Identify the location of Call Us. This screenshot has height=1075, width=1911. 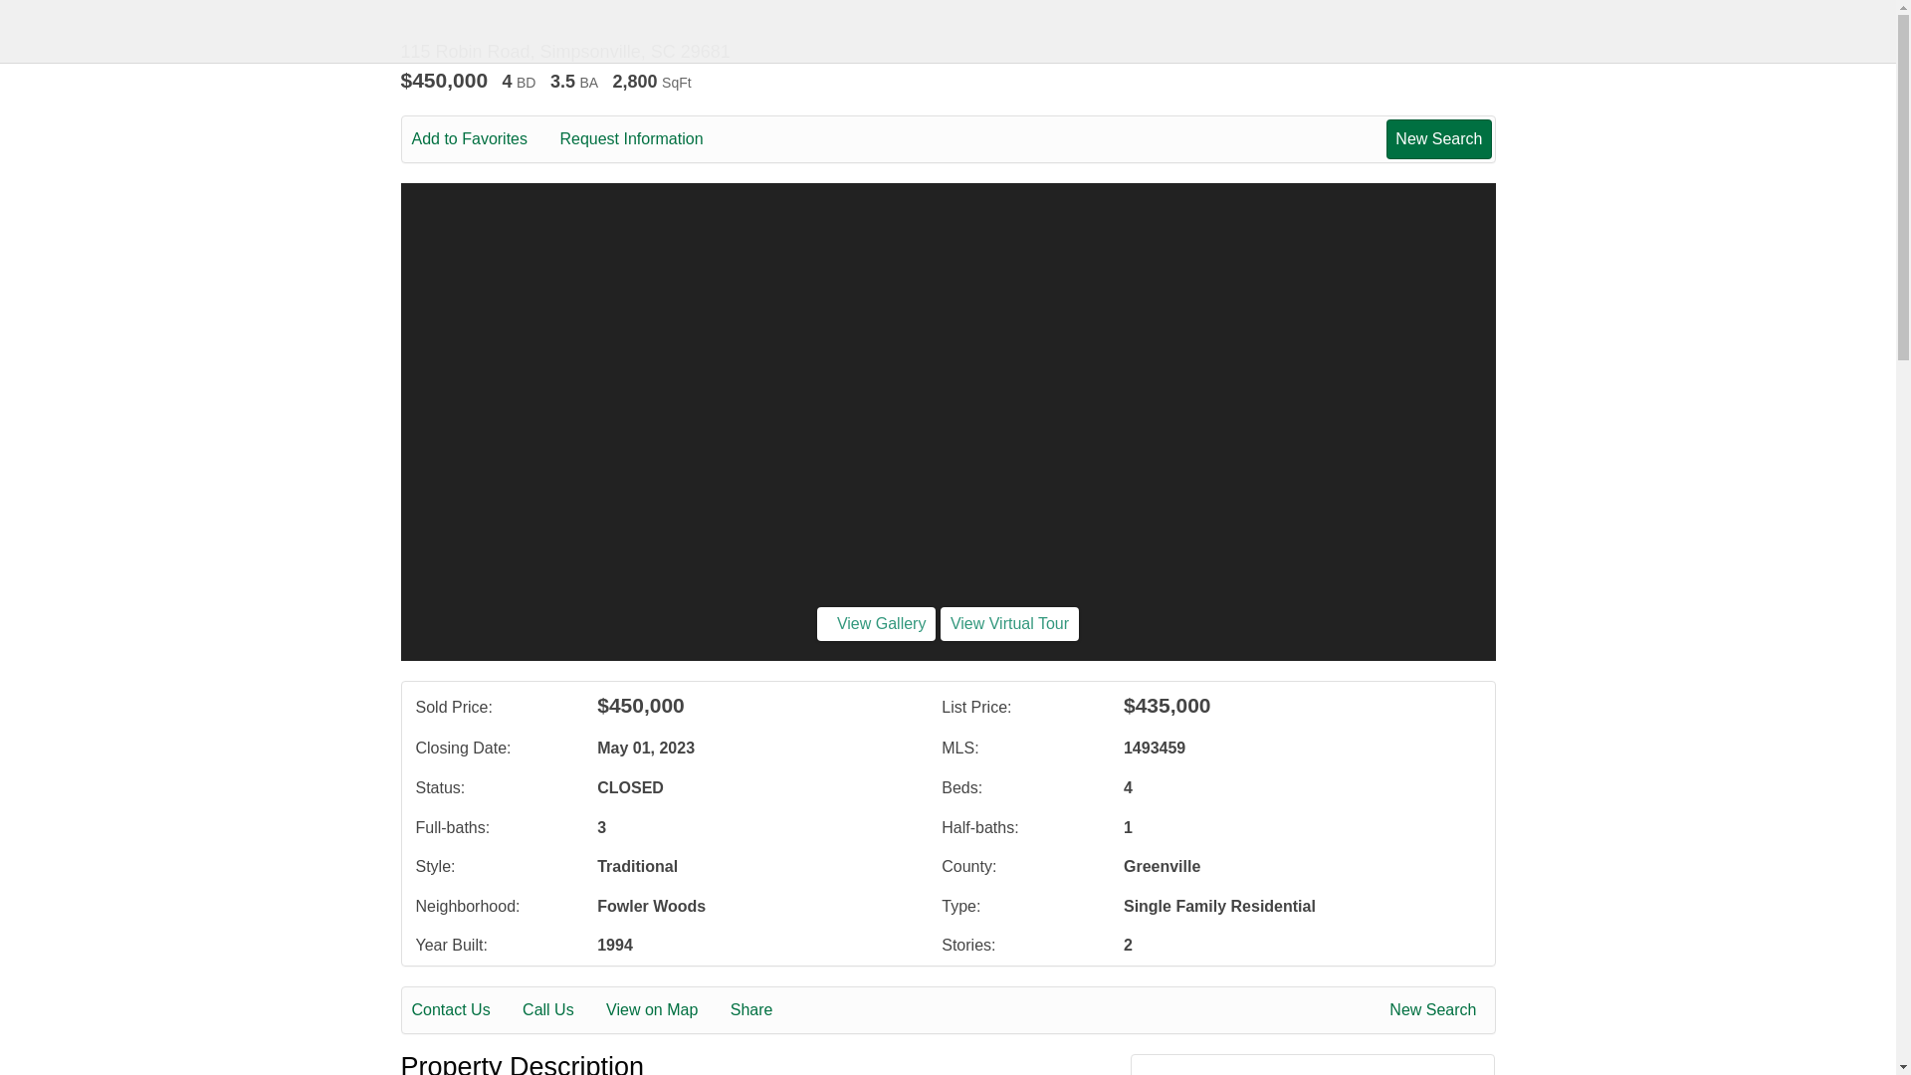
(561, 1010).